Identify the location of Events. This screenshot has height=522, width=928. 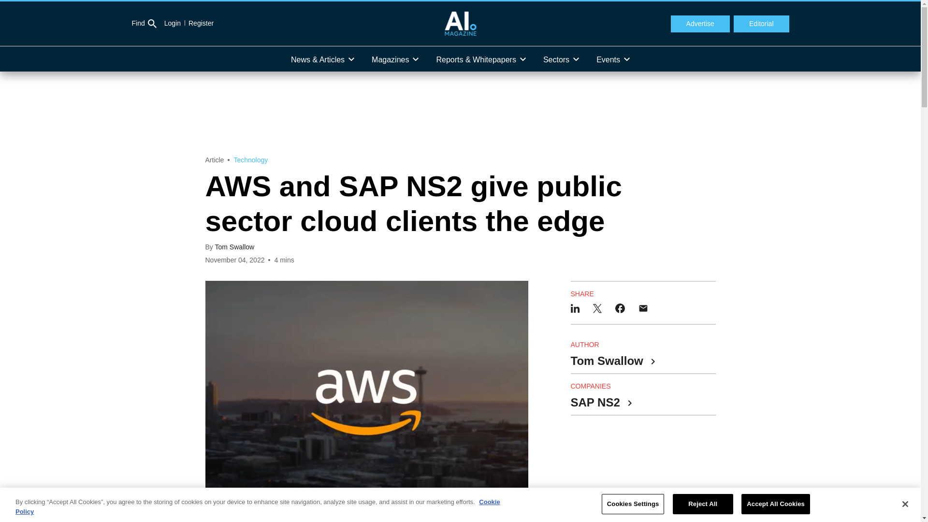
(613, 59).